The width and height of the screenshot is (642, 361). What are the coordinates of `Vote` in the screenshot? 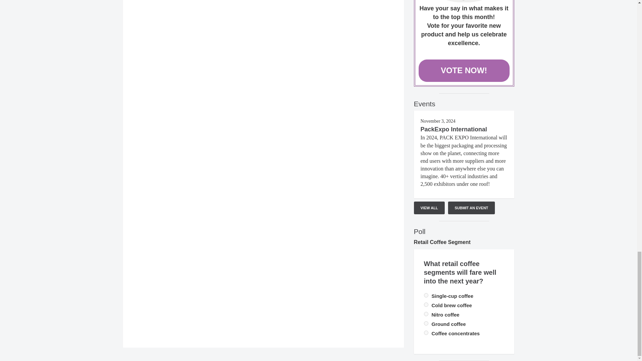 It's located at (464, 1).